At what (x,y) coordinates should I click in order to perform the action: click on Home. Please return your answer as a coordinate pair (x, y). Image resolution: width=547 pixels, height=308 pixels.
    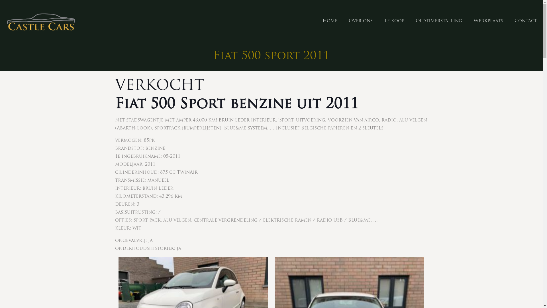
    Looking at the image, I should click on (330, 21).